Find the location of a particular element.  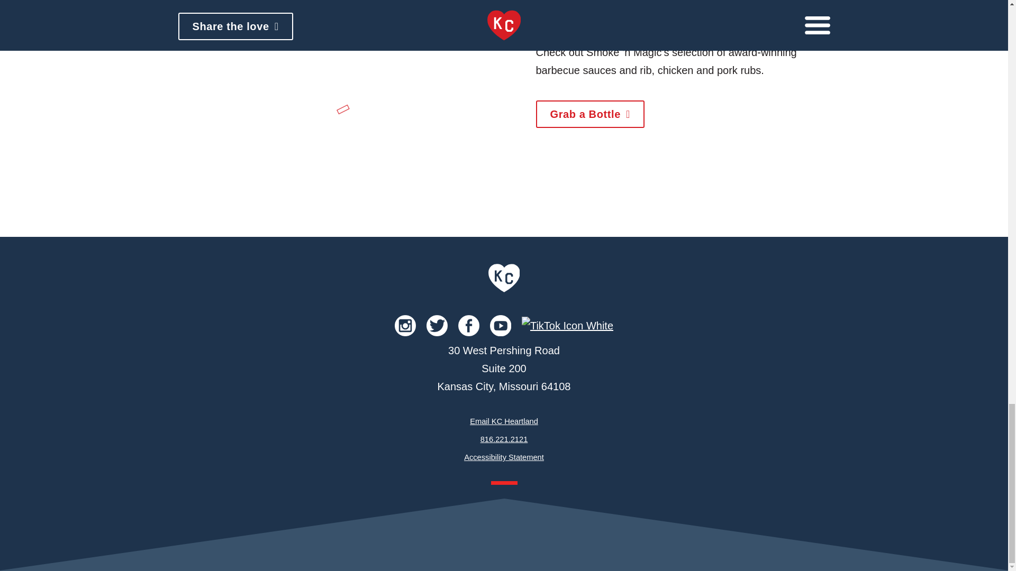

KC.org is located at coordinates (504, 278).